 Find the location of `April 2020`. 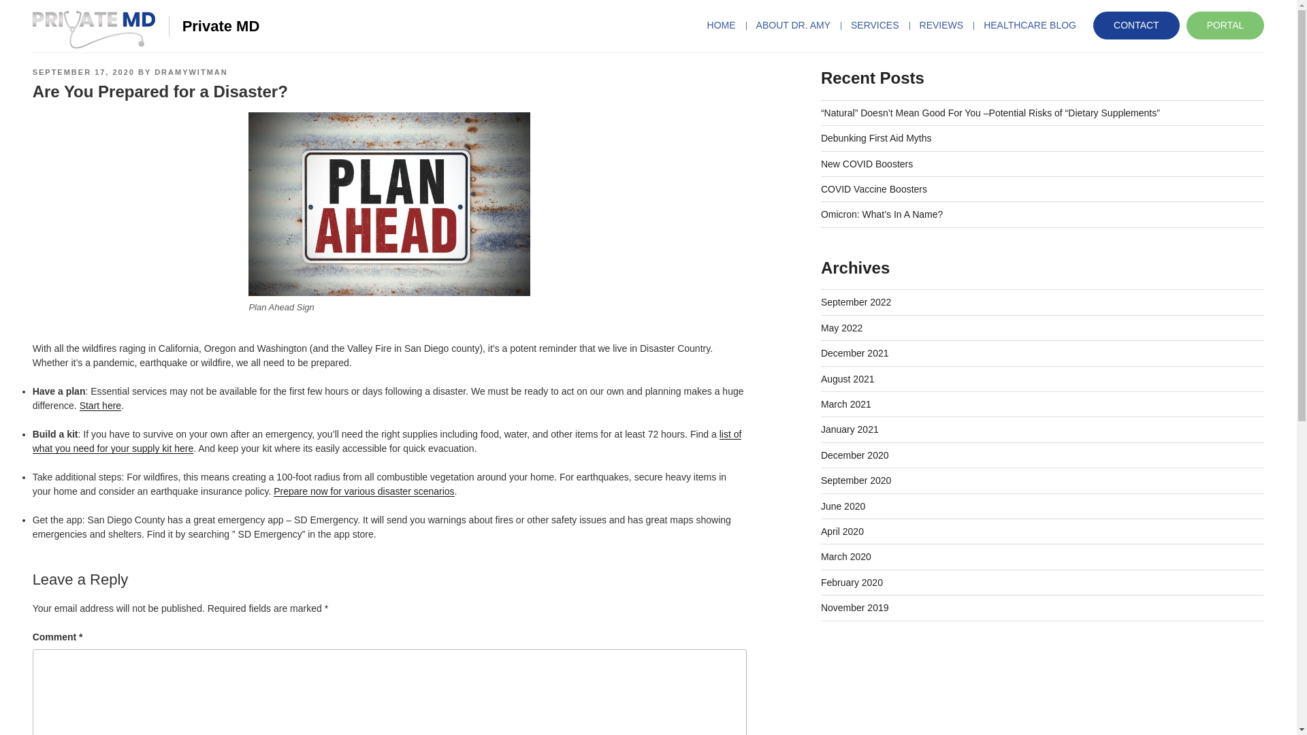

April 2020 is located at coordinates (842, 532).